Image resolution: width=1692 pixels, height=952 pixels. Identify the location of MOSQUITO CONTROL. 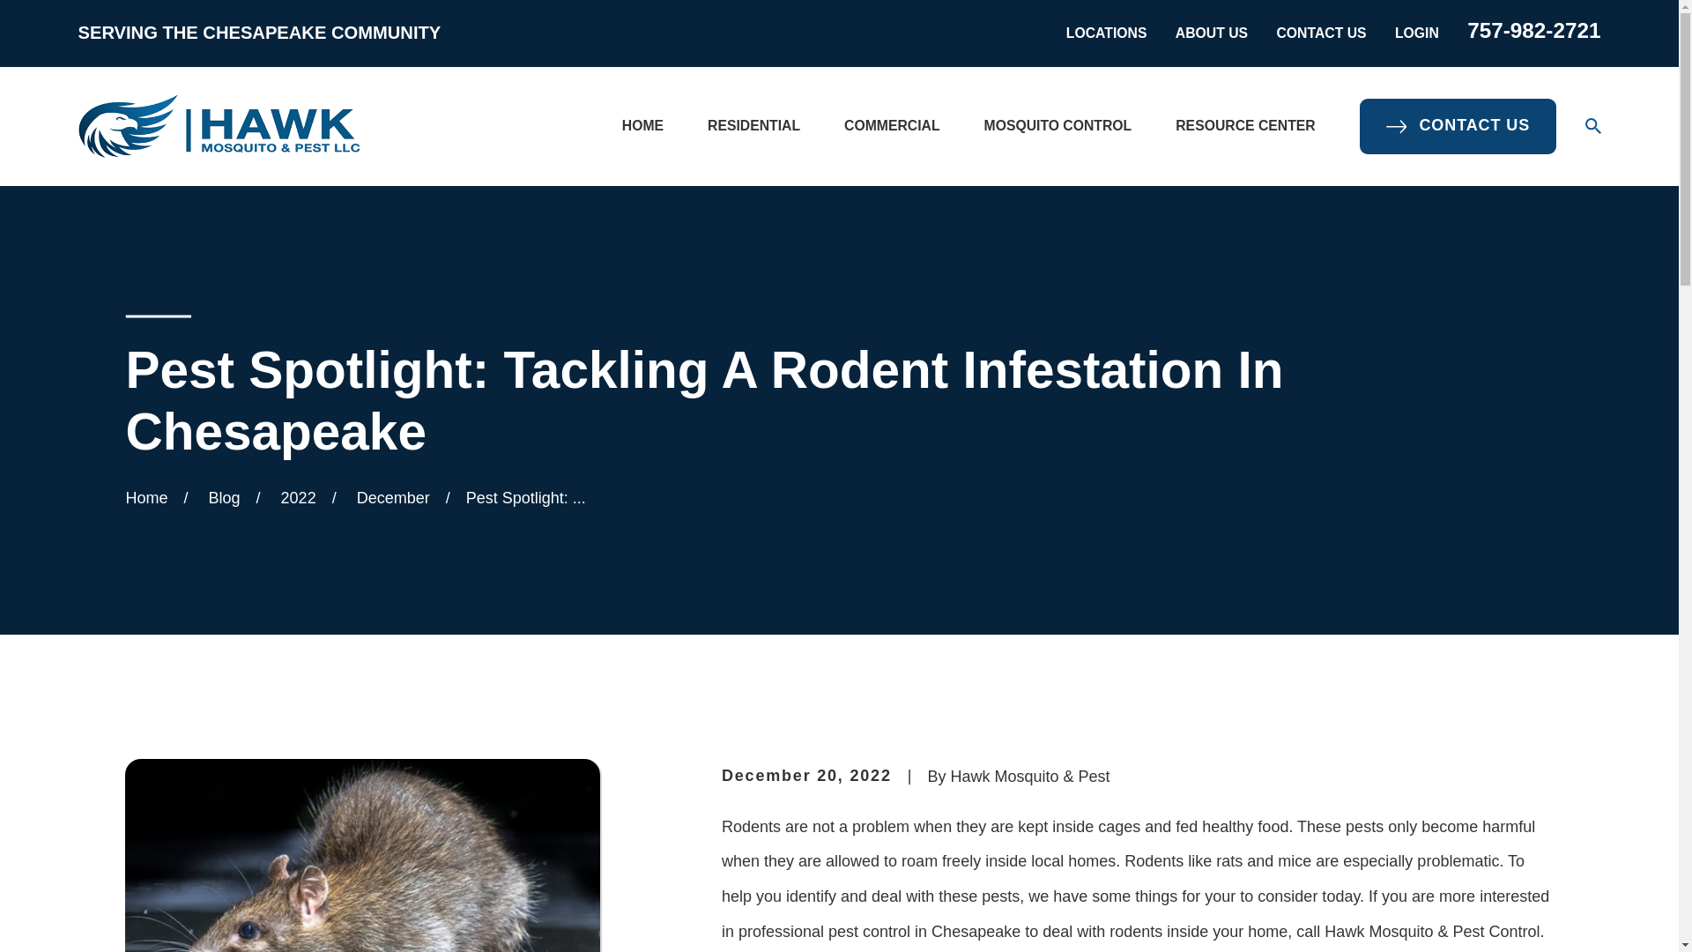
(1057, 125).